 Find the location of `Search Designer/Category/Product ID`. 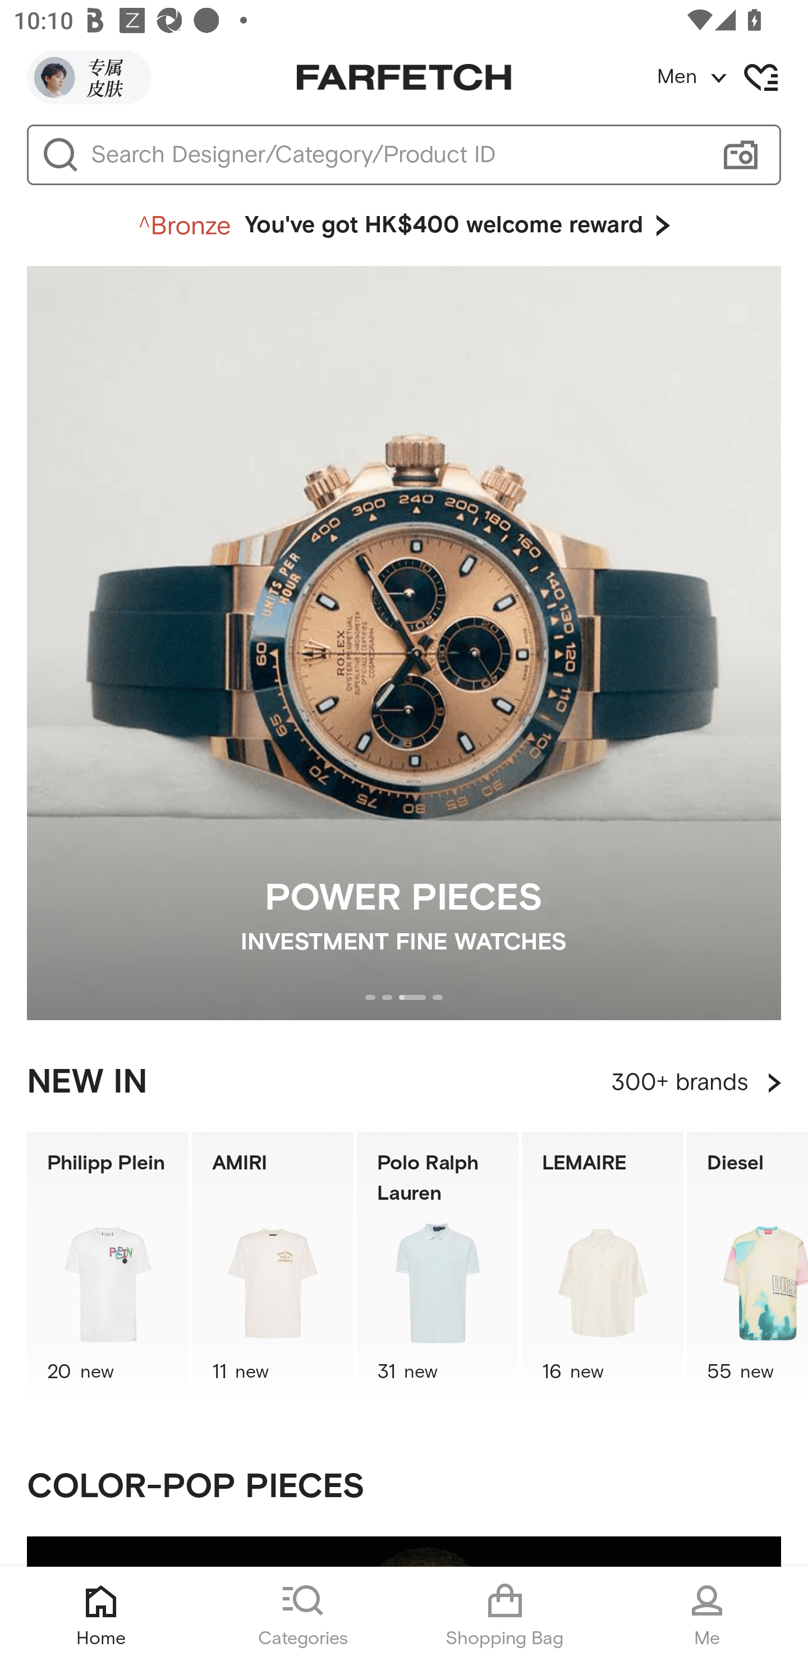

Search Designer/Category/Product ID is located at coordinates (395, 155).